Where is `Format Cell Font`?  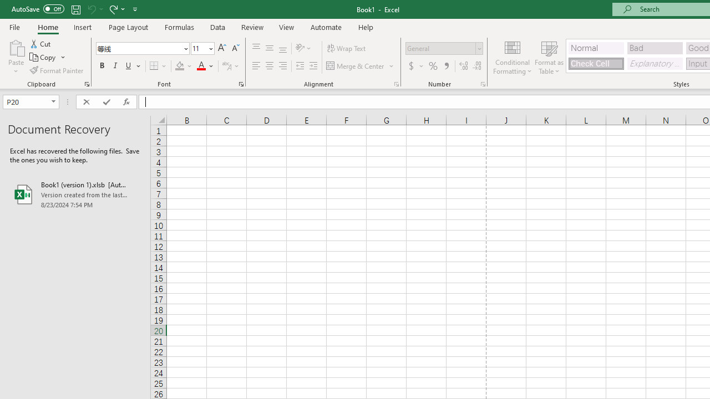
Format Cell Font is located at coordinates (241, 84).